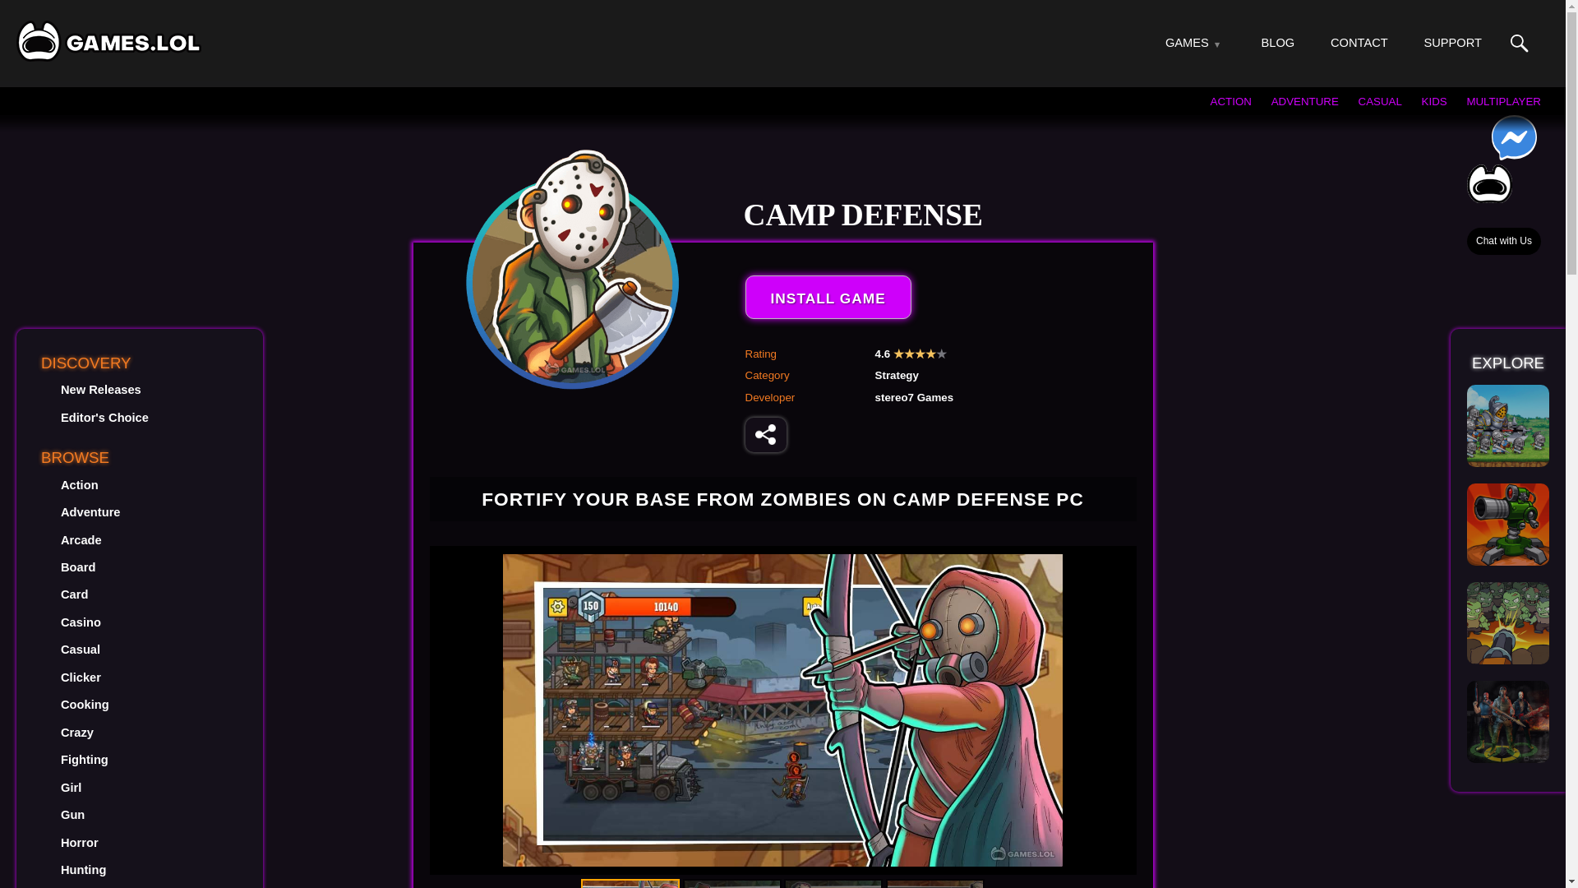  What do you see at coordinates (1305, 100) in the screenshot?
I see `ADVENTURE` at bounding box center [1305, 100].